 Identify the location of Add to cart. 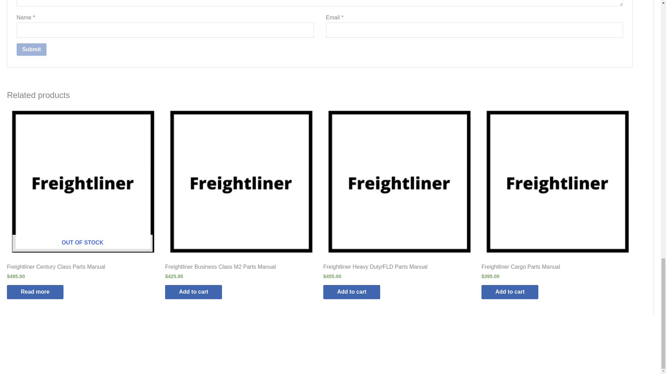
(510, 292).